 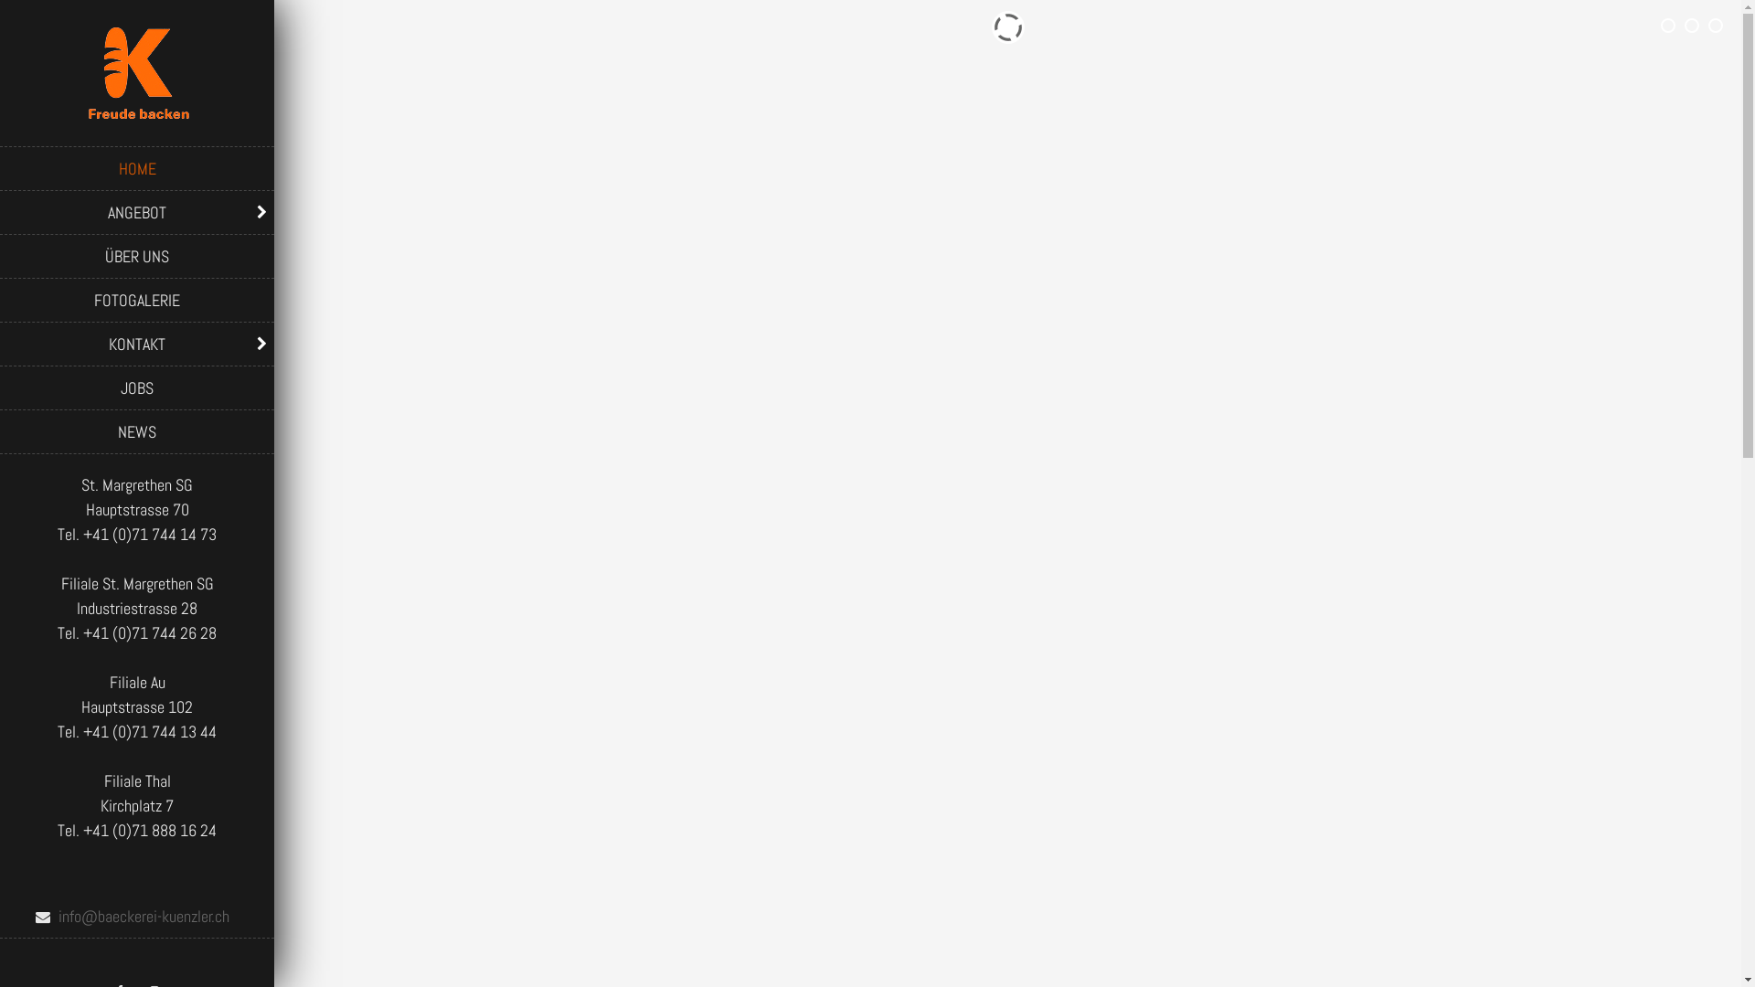 I want to click on info@baeckerei-kuenzler.ch, so click(x=137, y=916).